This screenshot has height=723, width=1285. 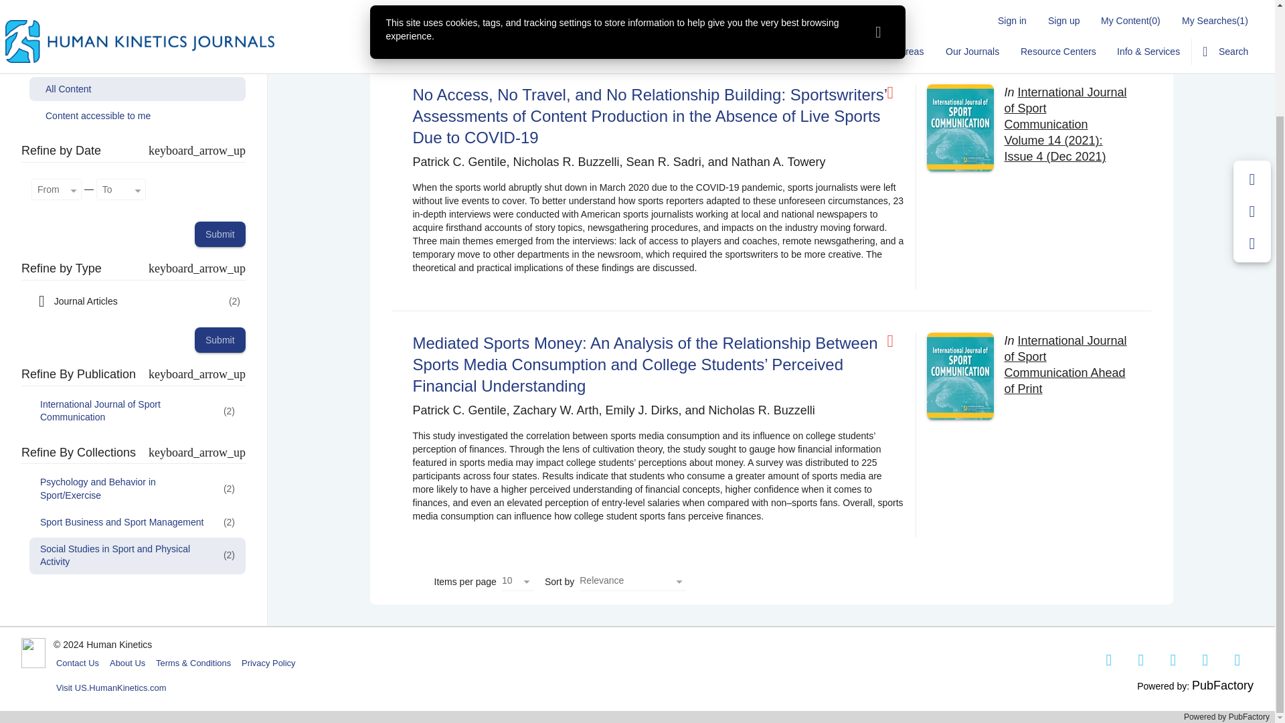 What do you see at coordinates (78, 663) in the screenshot?
I see `Contact Us` at bounding box center [78, 663].